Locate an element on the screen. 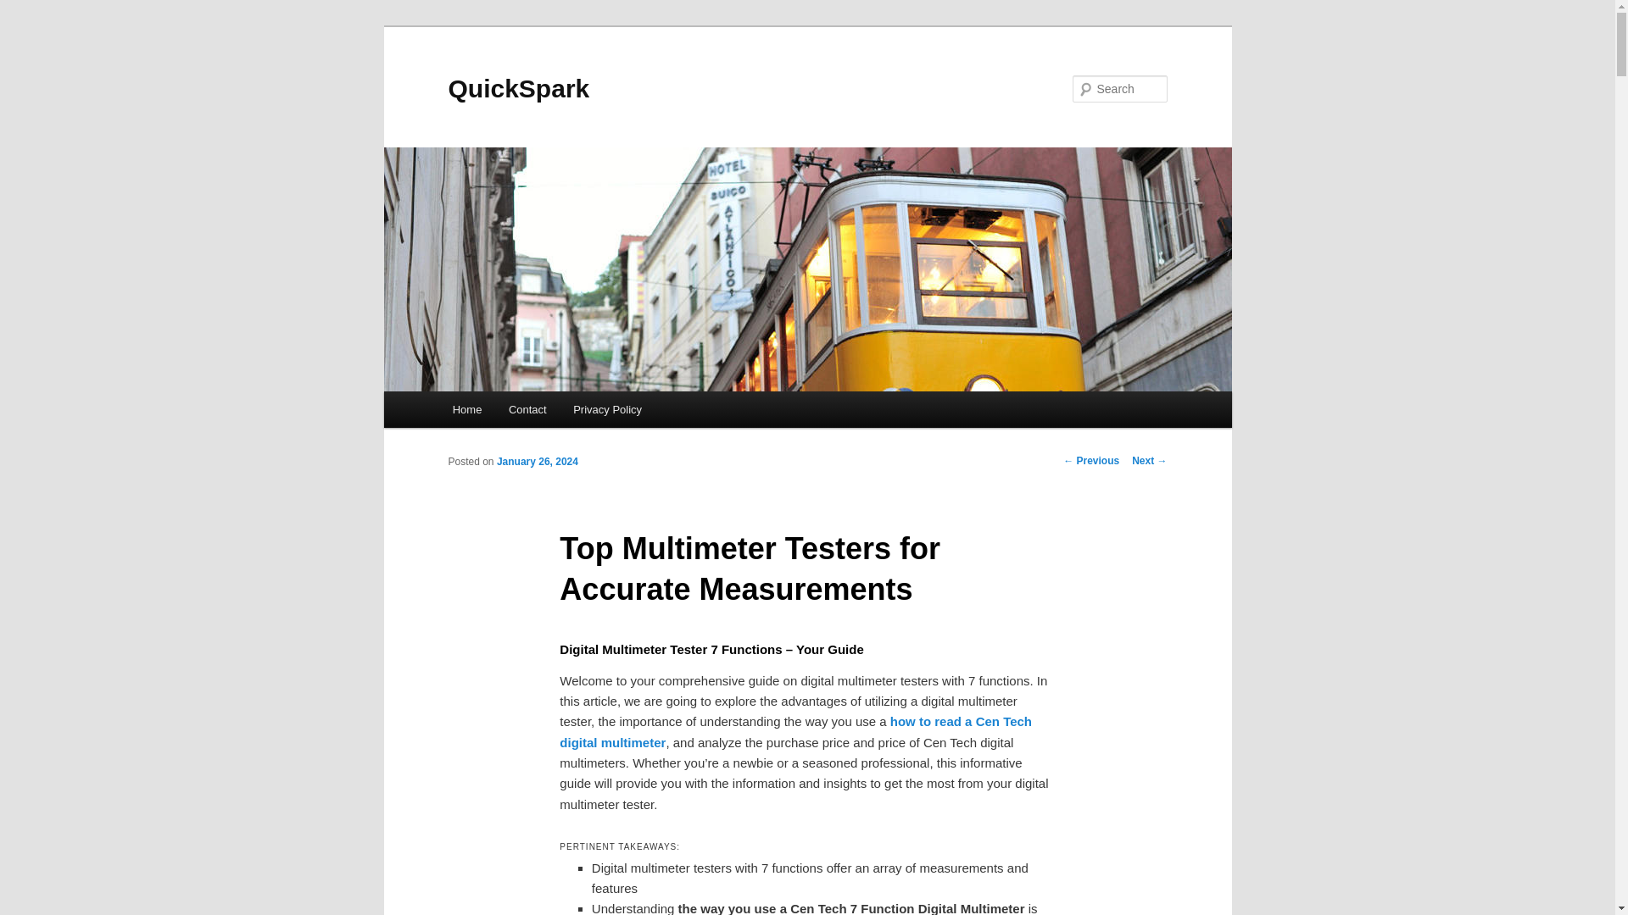  how to read a Cen Tech digital multimeter is located at coordinates (795, 732).